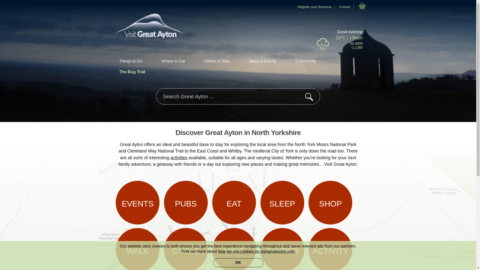  What do you see at coordinates (186, 249) in the screenshot?
I see `CYCLE` at bounding box center [186, 249].